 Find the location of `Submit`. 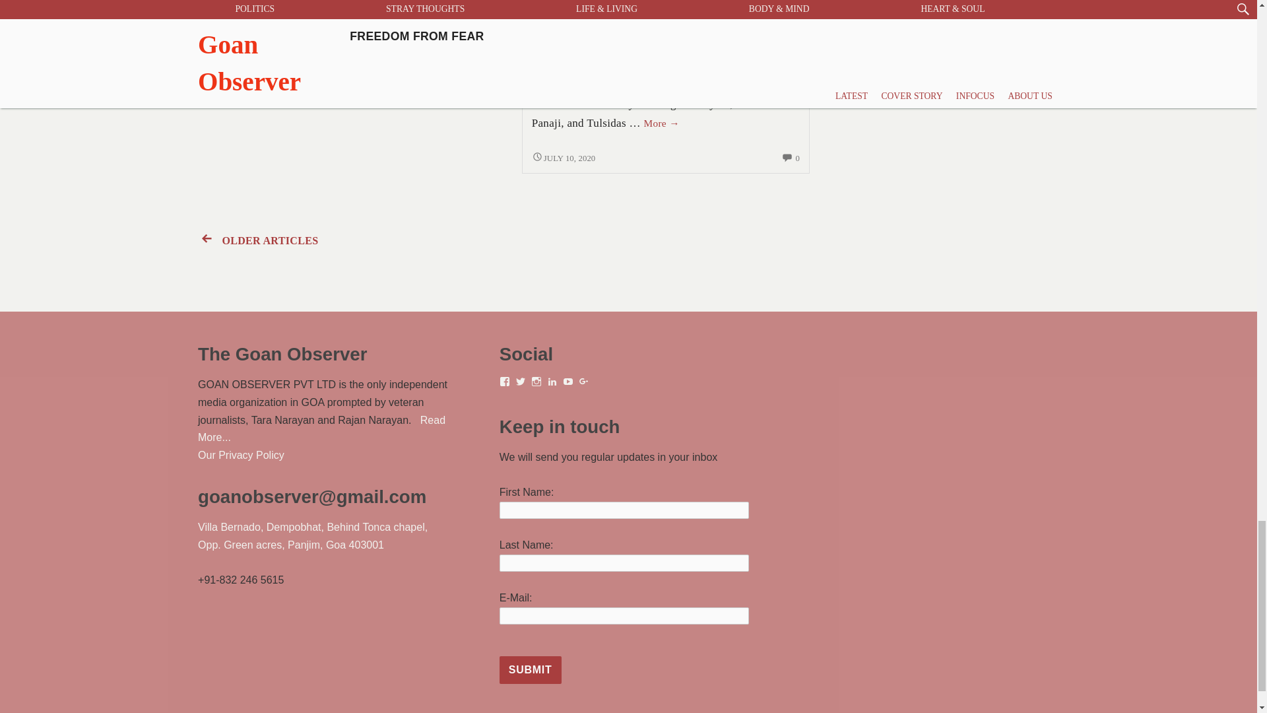

Submit is located at coordinates (530, 669).